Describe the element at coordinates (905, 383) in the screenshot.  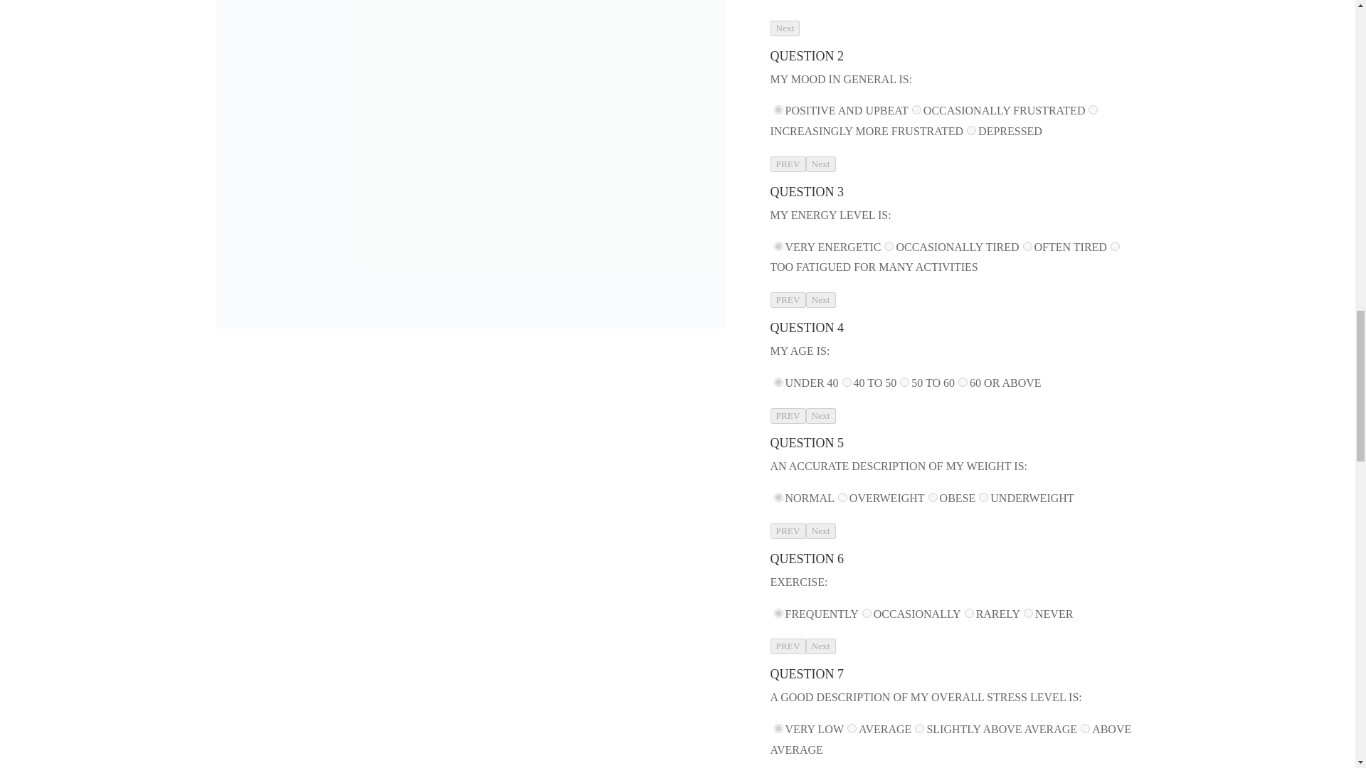
I see `50 TO 60` at that location.